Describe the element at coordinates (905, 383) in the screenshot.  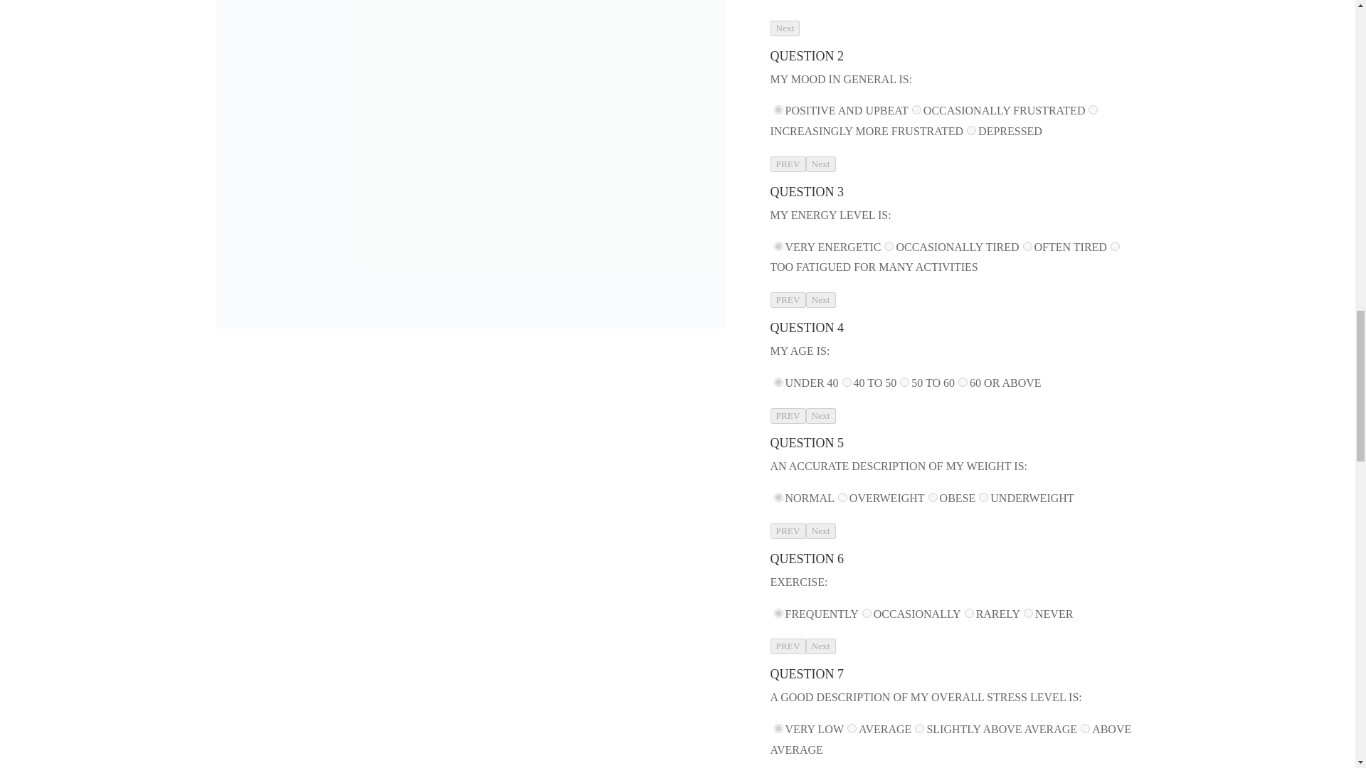
I see `50 TO 60` at that location.